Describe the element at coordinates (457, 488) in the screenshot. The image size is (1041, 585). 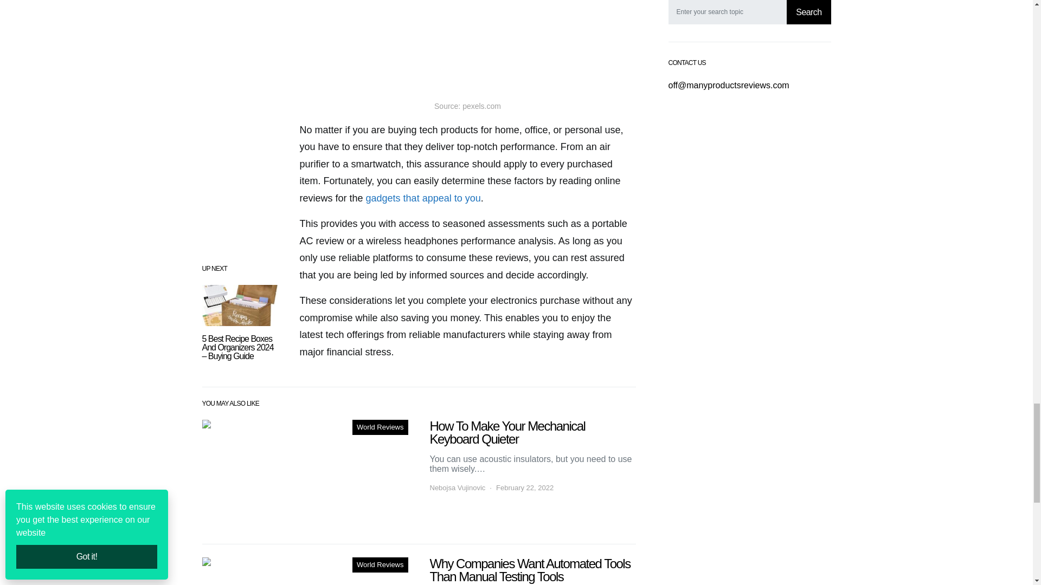
I see `View all posts by Nebojsa Vujinovic` at that location.